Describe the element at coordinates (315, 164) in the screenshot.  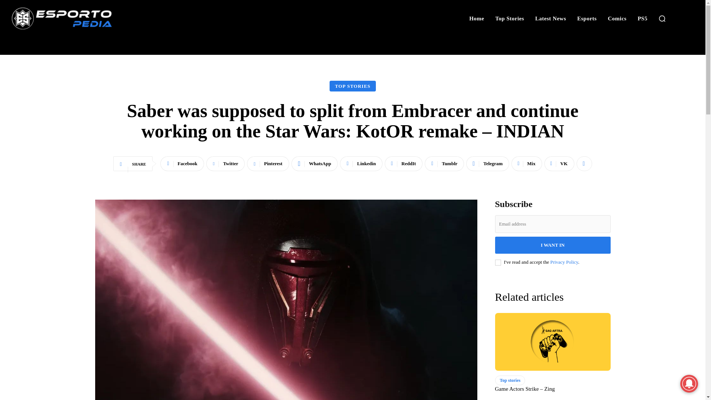
I see `WhatsApp` at that location.